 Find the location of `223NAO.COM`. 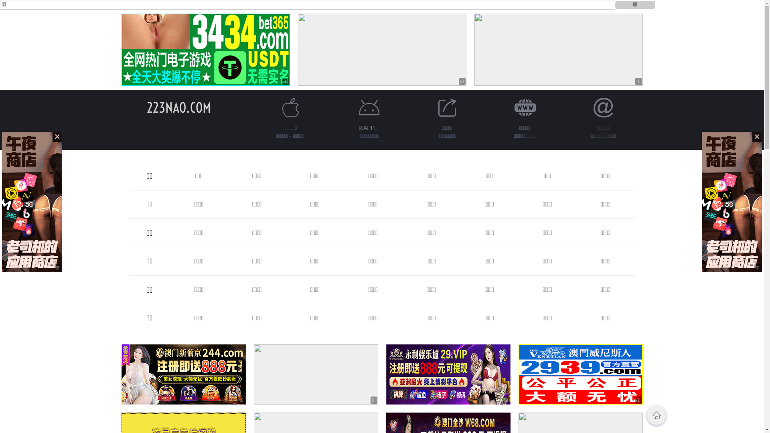

223NAO.COM is located at coordinates (179, 107).